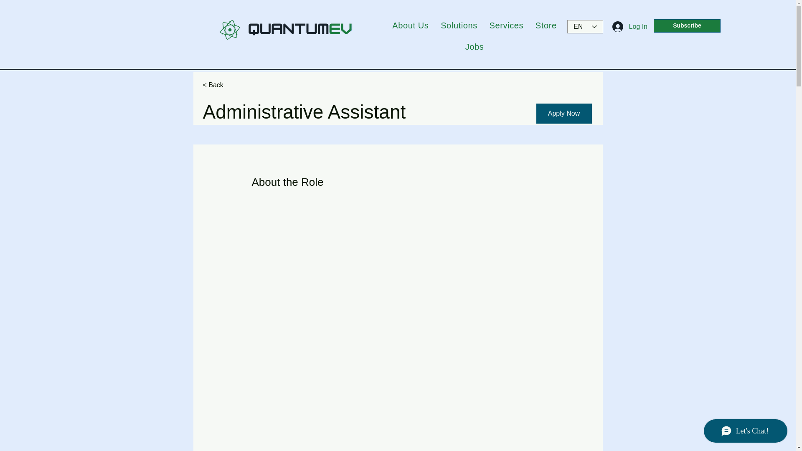  Describe the element at coordinates (630, 27) in the screenshot. I see `Log In` at that location.